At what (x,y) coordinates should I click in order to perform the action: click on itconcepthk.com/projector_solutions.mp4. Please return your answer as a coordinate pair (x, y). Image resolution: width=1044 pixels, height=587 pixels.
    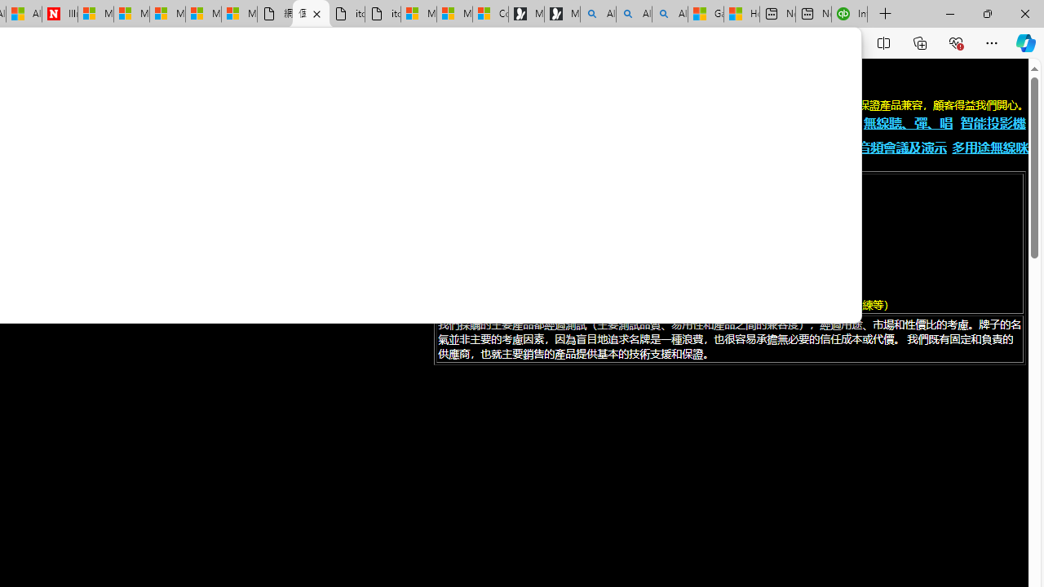
    Looking at the image, I should click on (383, 15).